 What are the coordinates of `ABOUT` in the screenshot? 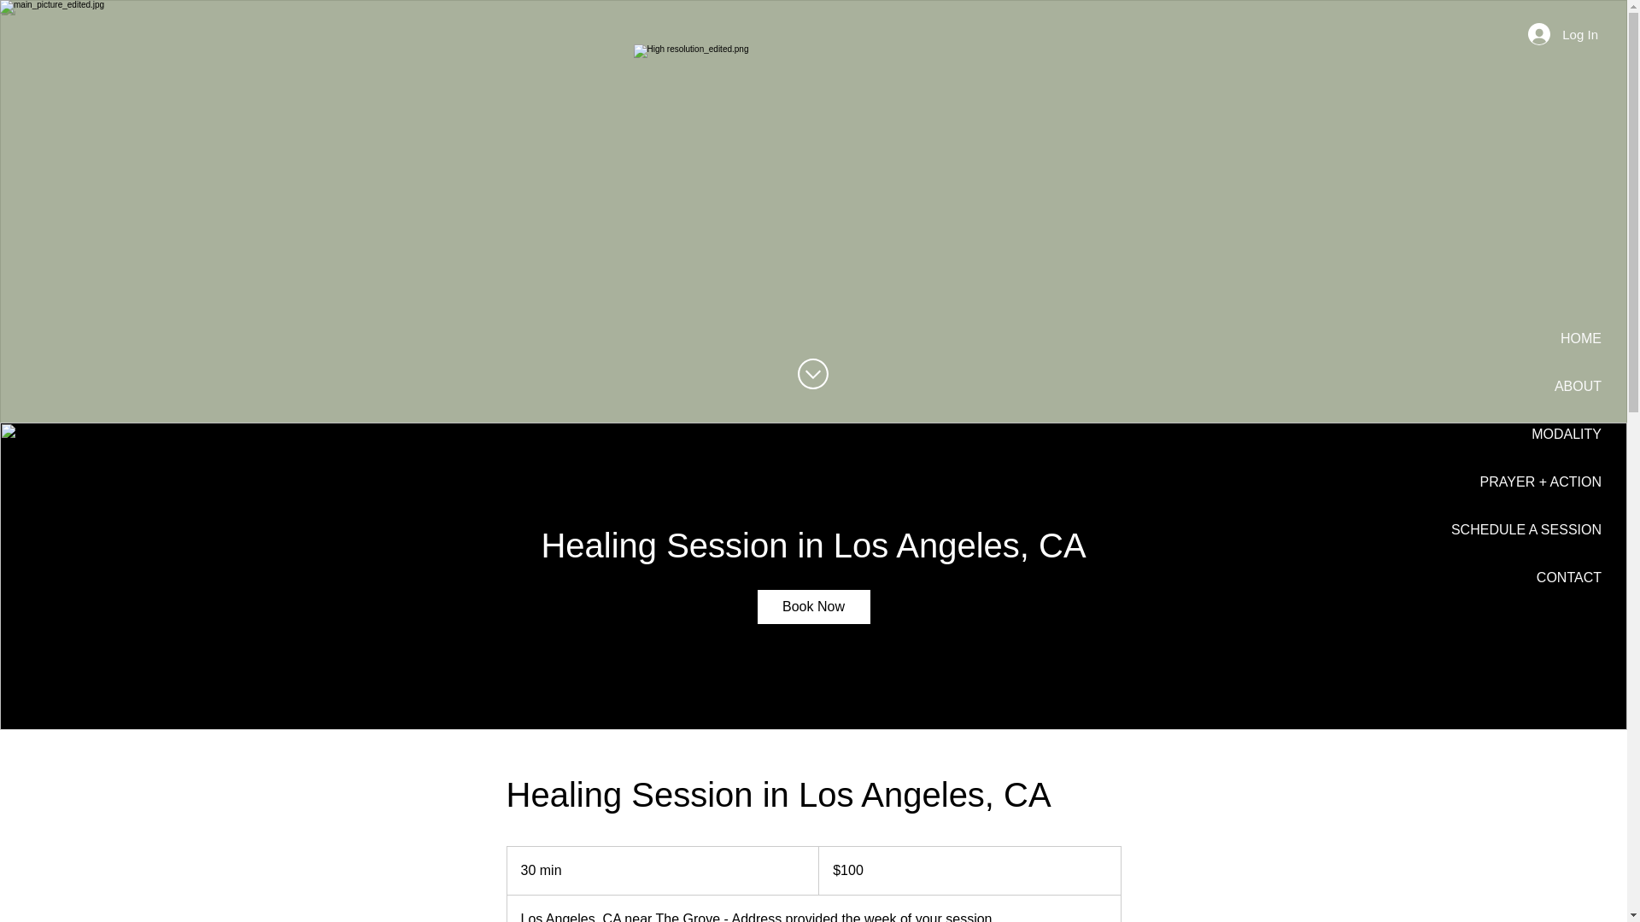 It's located at (1578, 386).